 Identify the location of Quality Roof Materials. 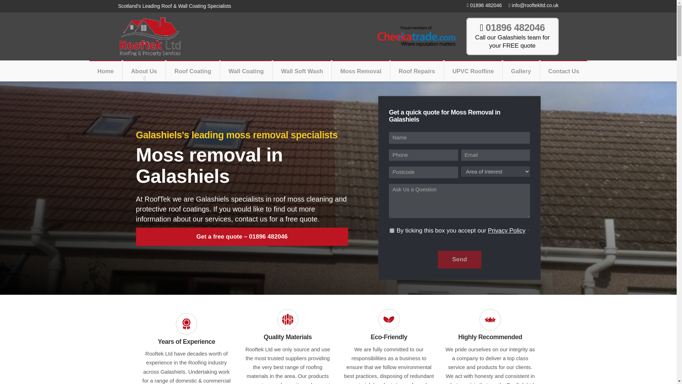
(288, 319).